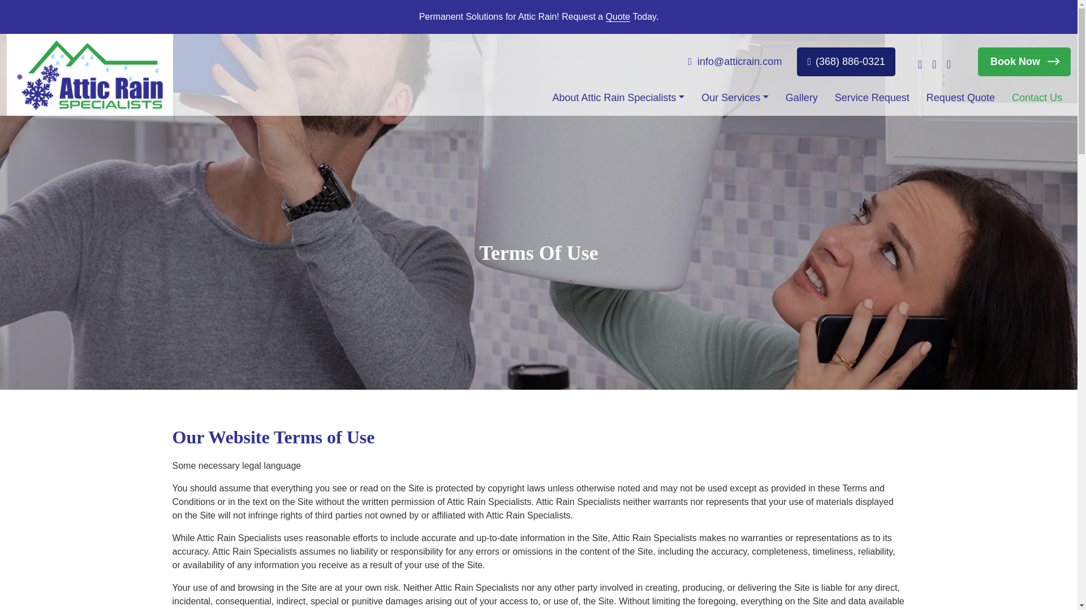 The height and width of the screenshot is (610, 1086). What do you see at coordinates (1024, 62) in the screenshot?
I see `Book Now` at bounding box center [1024, 62].